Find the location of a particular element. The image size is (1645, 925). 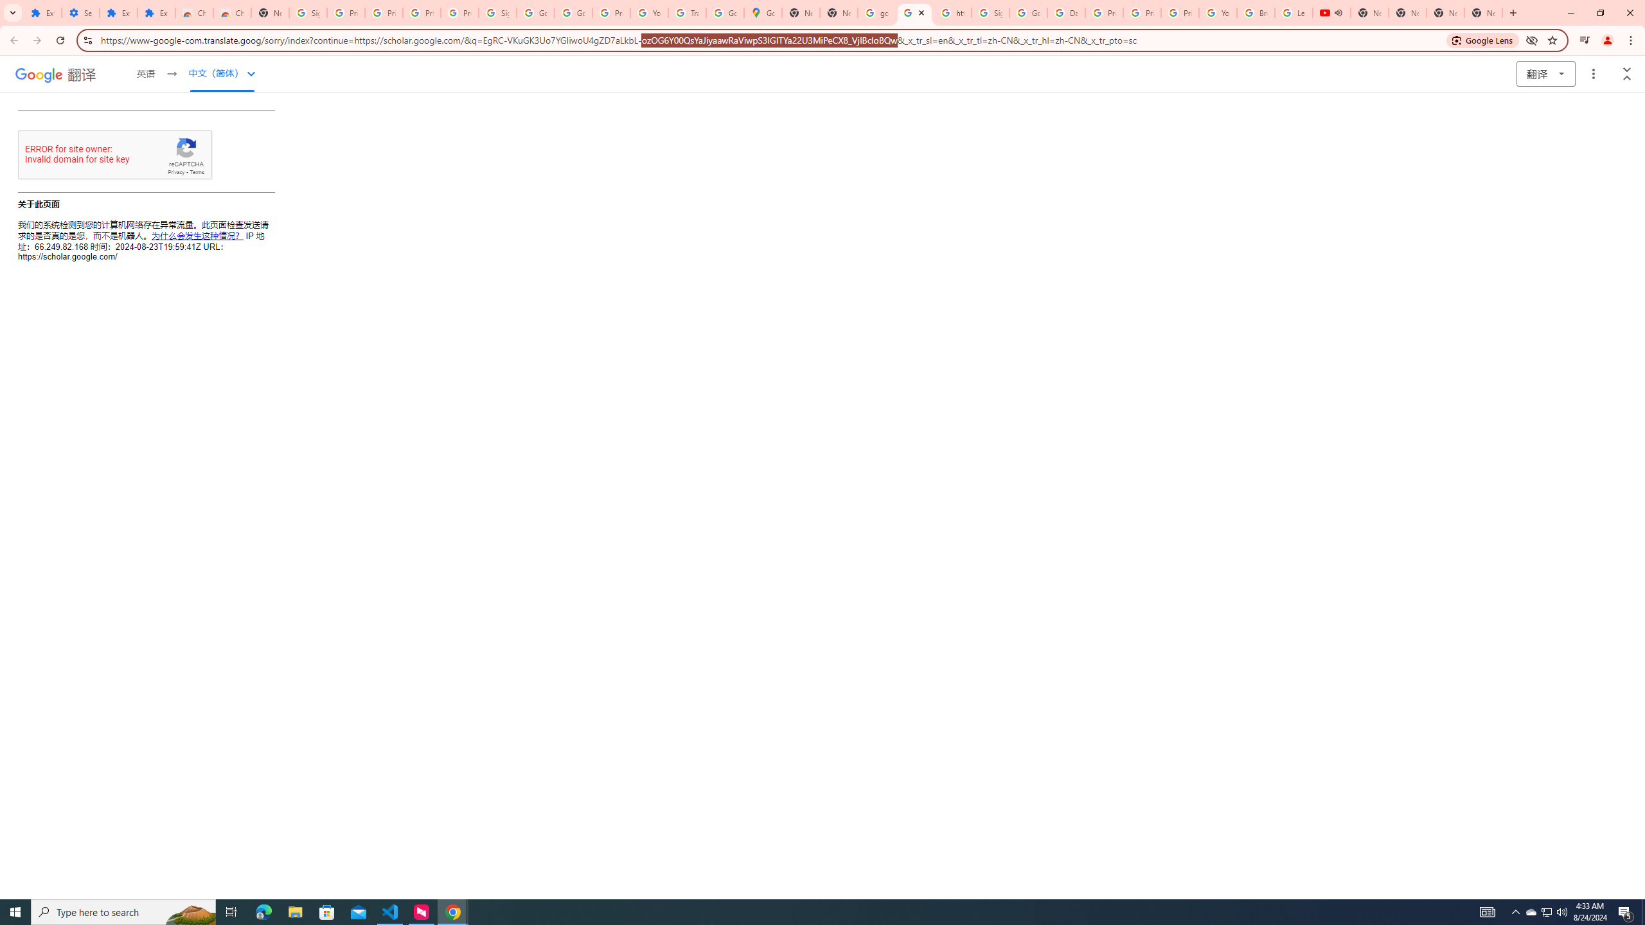

Extensions is located at coordinates (42, 13).